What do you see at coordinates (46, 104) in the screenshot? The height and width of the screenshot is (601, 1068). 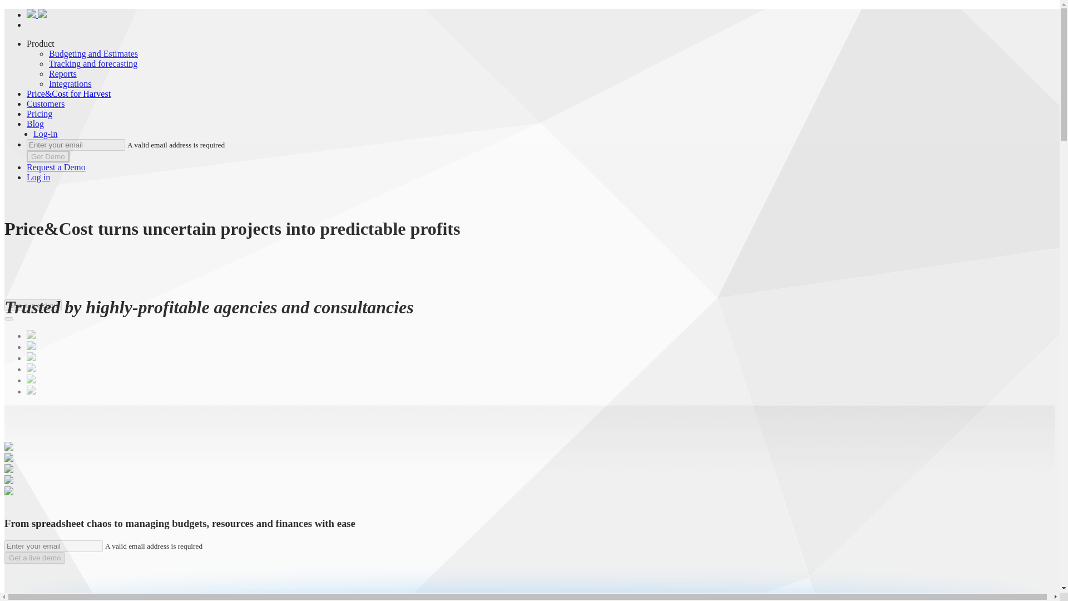 I see `Customers` at bounding box center [46, 104].